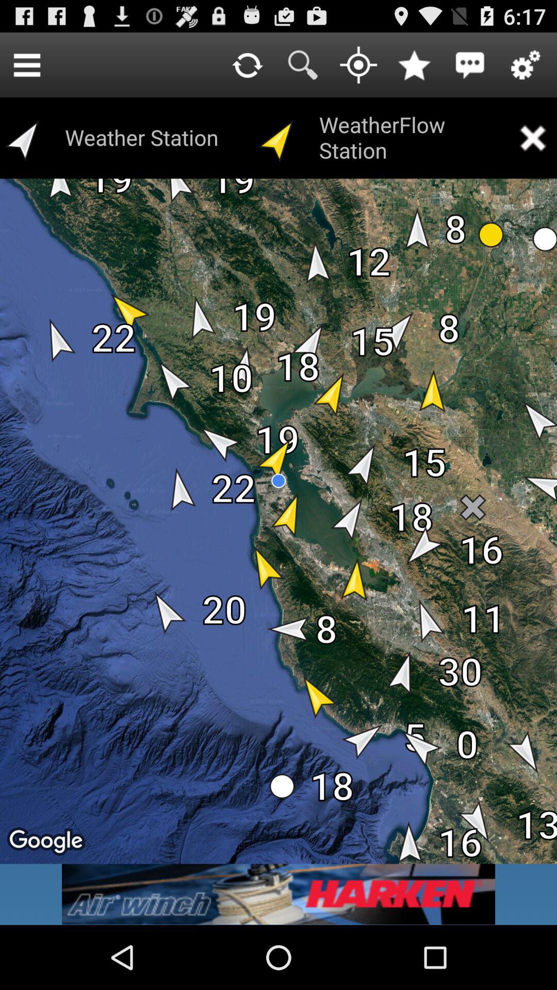 This screenshot has width=557, height=990. What do you see at coordinates (532, 138) in the screenshot?
I see `press icon next to the weatherflow station app` at bounding box center [532, 138].